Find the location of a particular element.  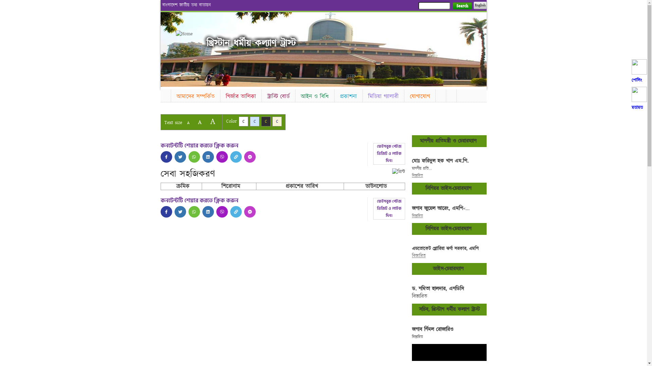

A is located at coordinates (213, 121).